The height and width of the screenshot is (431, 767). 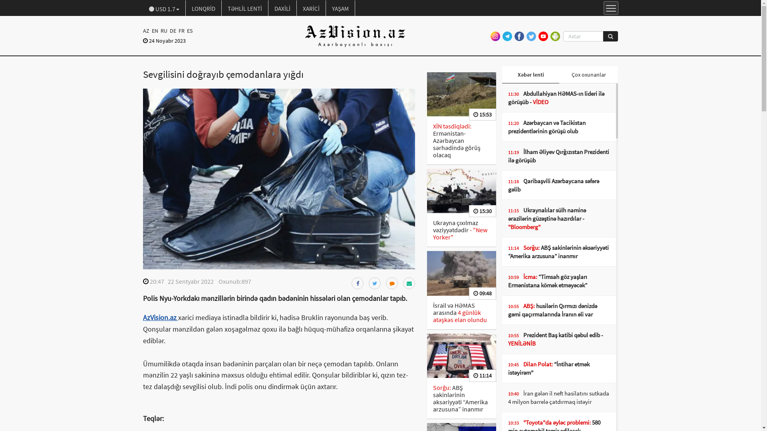 I want to click on DE, so click(x=173, y=31).